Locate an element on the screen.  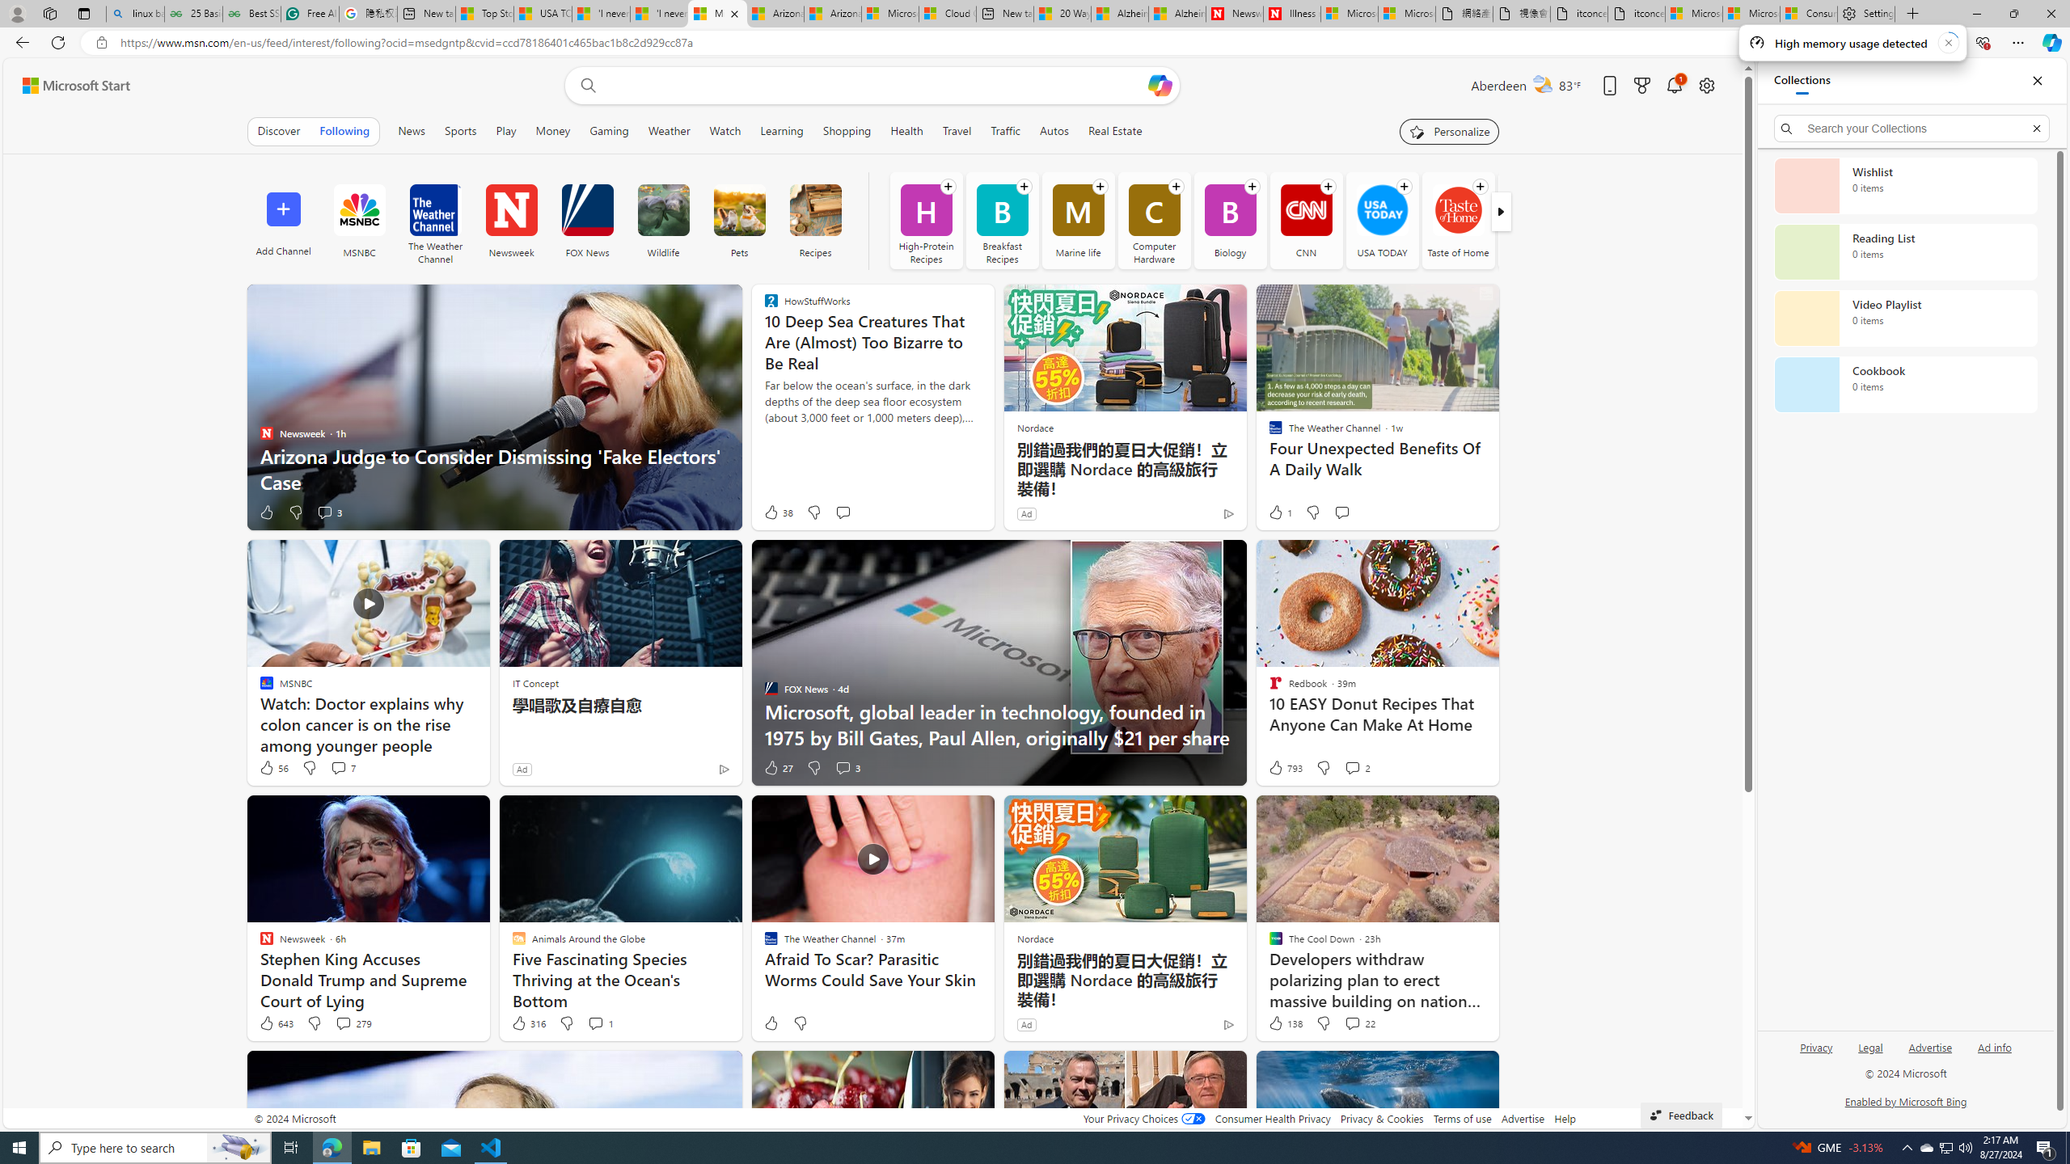
Web search is located at coordinates (585, 86).